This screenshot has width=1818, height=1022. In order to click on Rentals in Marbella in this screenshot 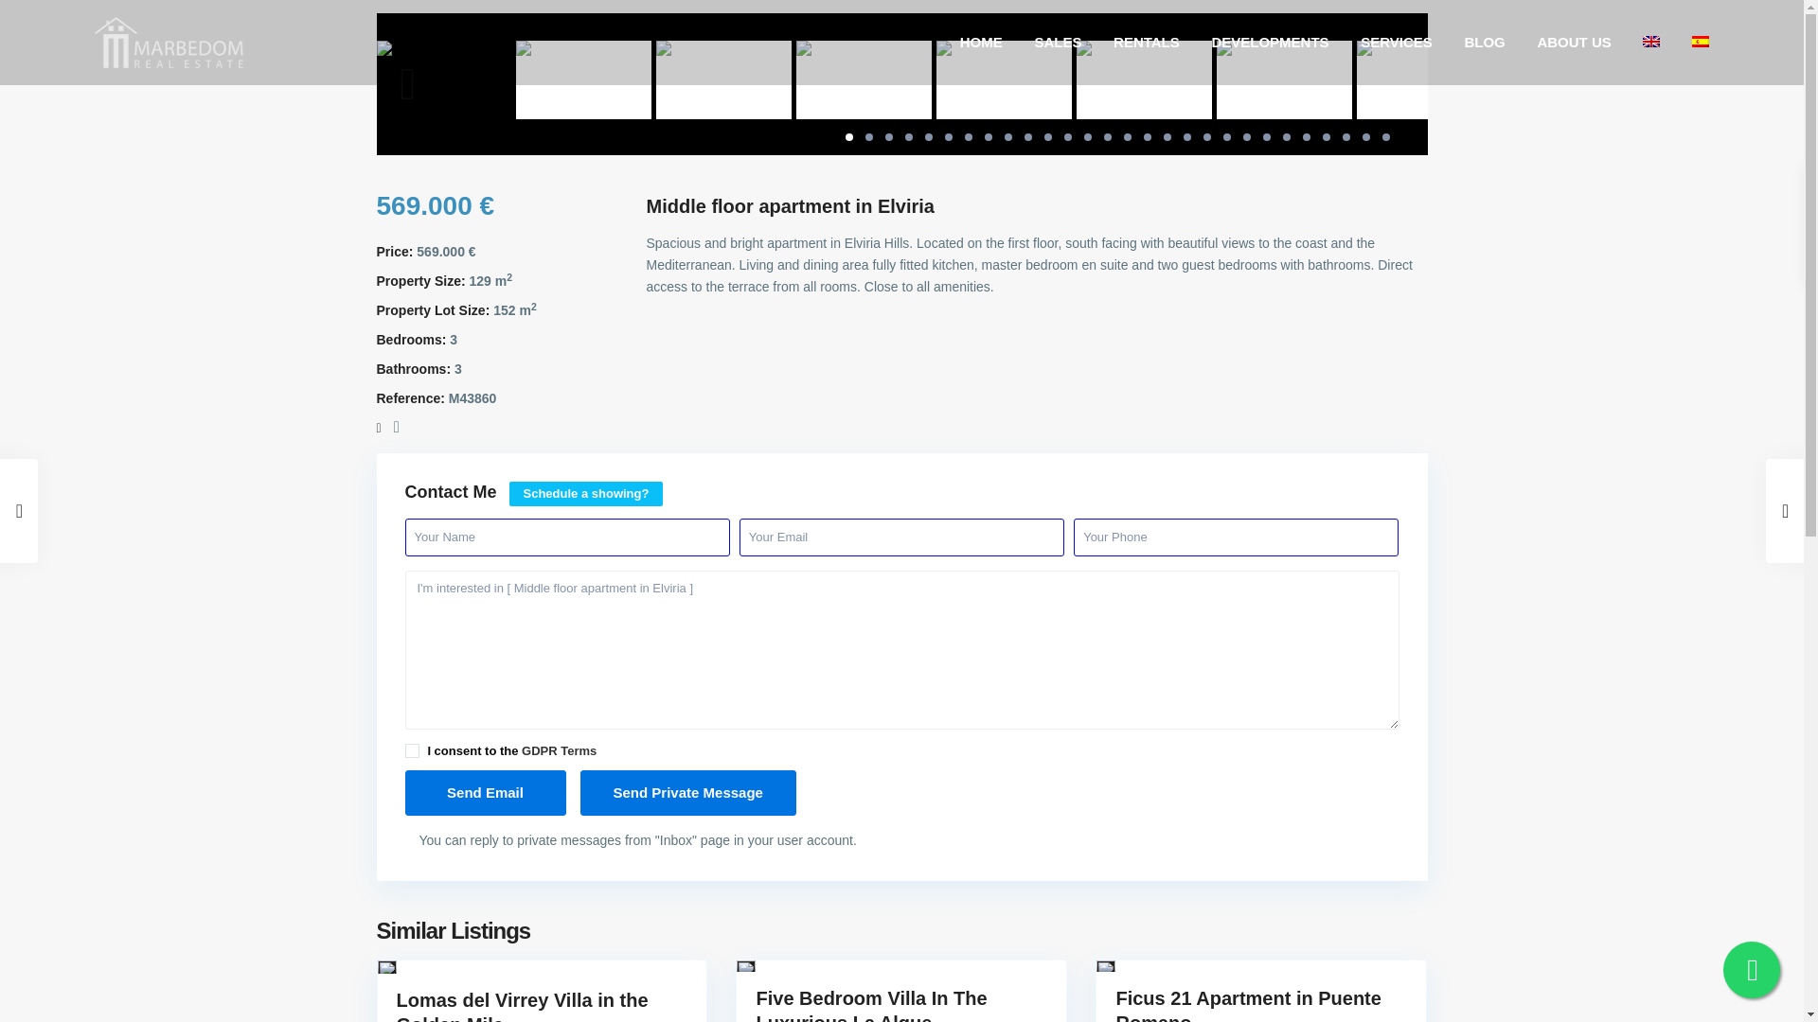, I will do `click(1147, 42)`.